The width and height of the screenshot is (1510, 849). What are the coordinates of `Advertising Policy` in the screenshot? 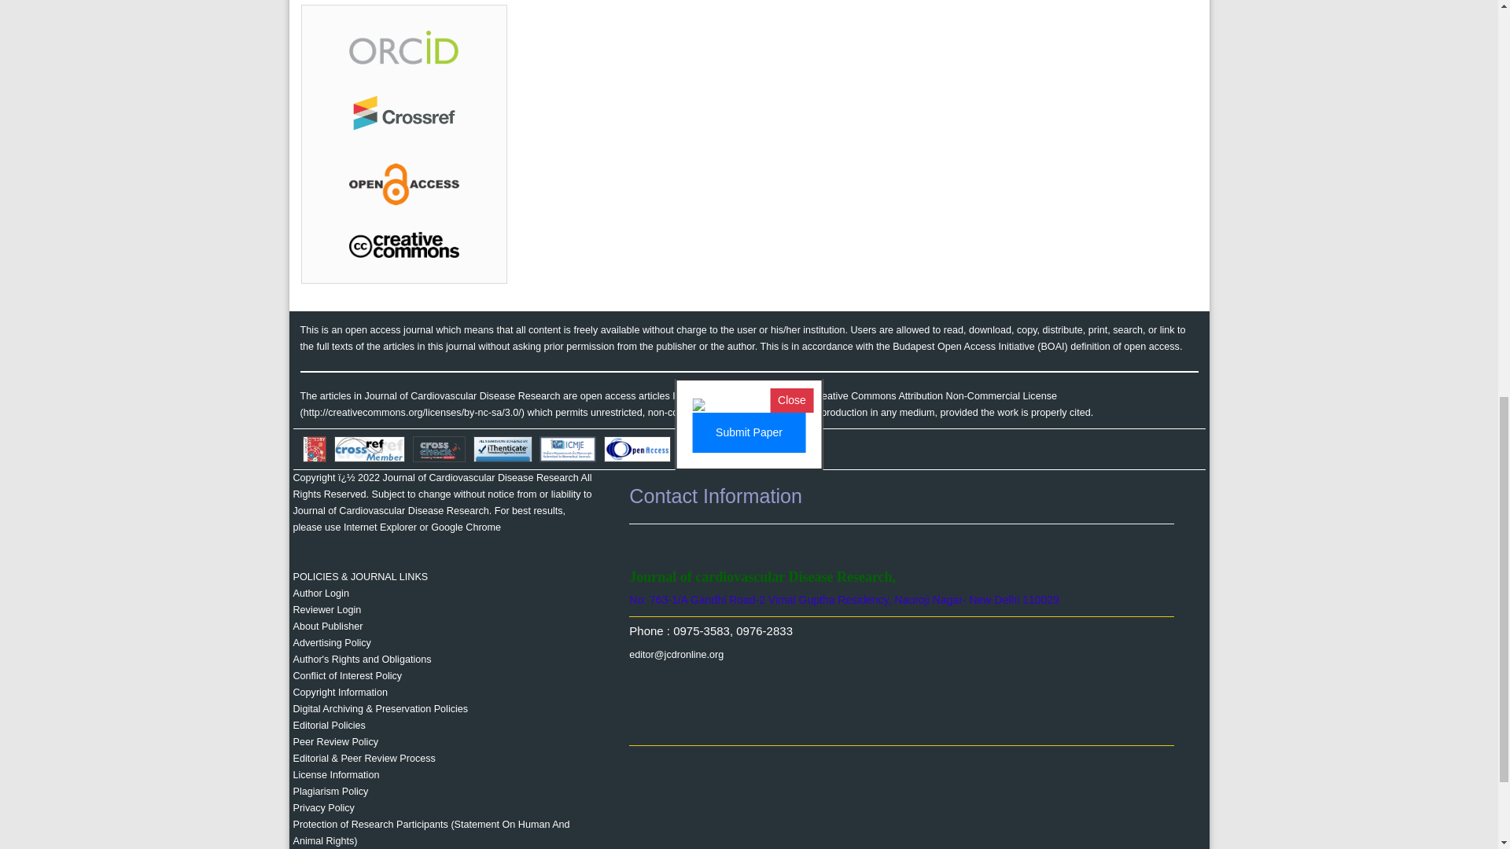 It's located at (331, 643).